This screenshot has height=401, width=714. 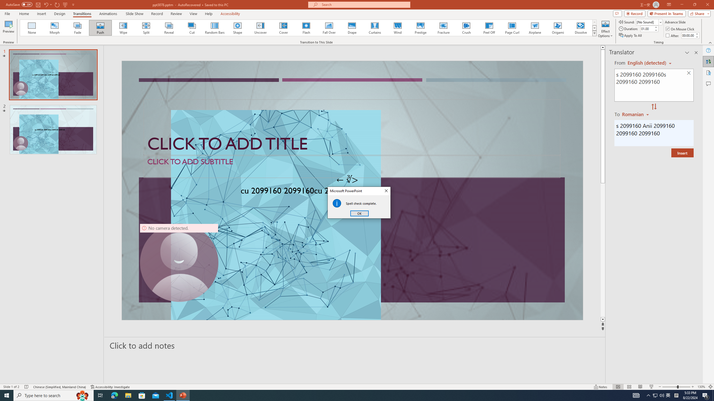 What do you see at coordinates (347, 395) in the screenshot?
I see `Running applications` at bounding box center [347, 395].